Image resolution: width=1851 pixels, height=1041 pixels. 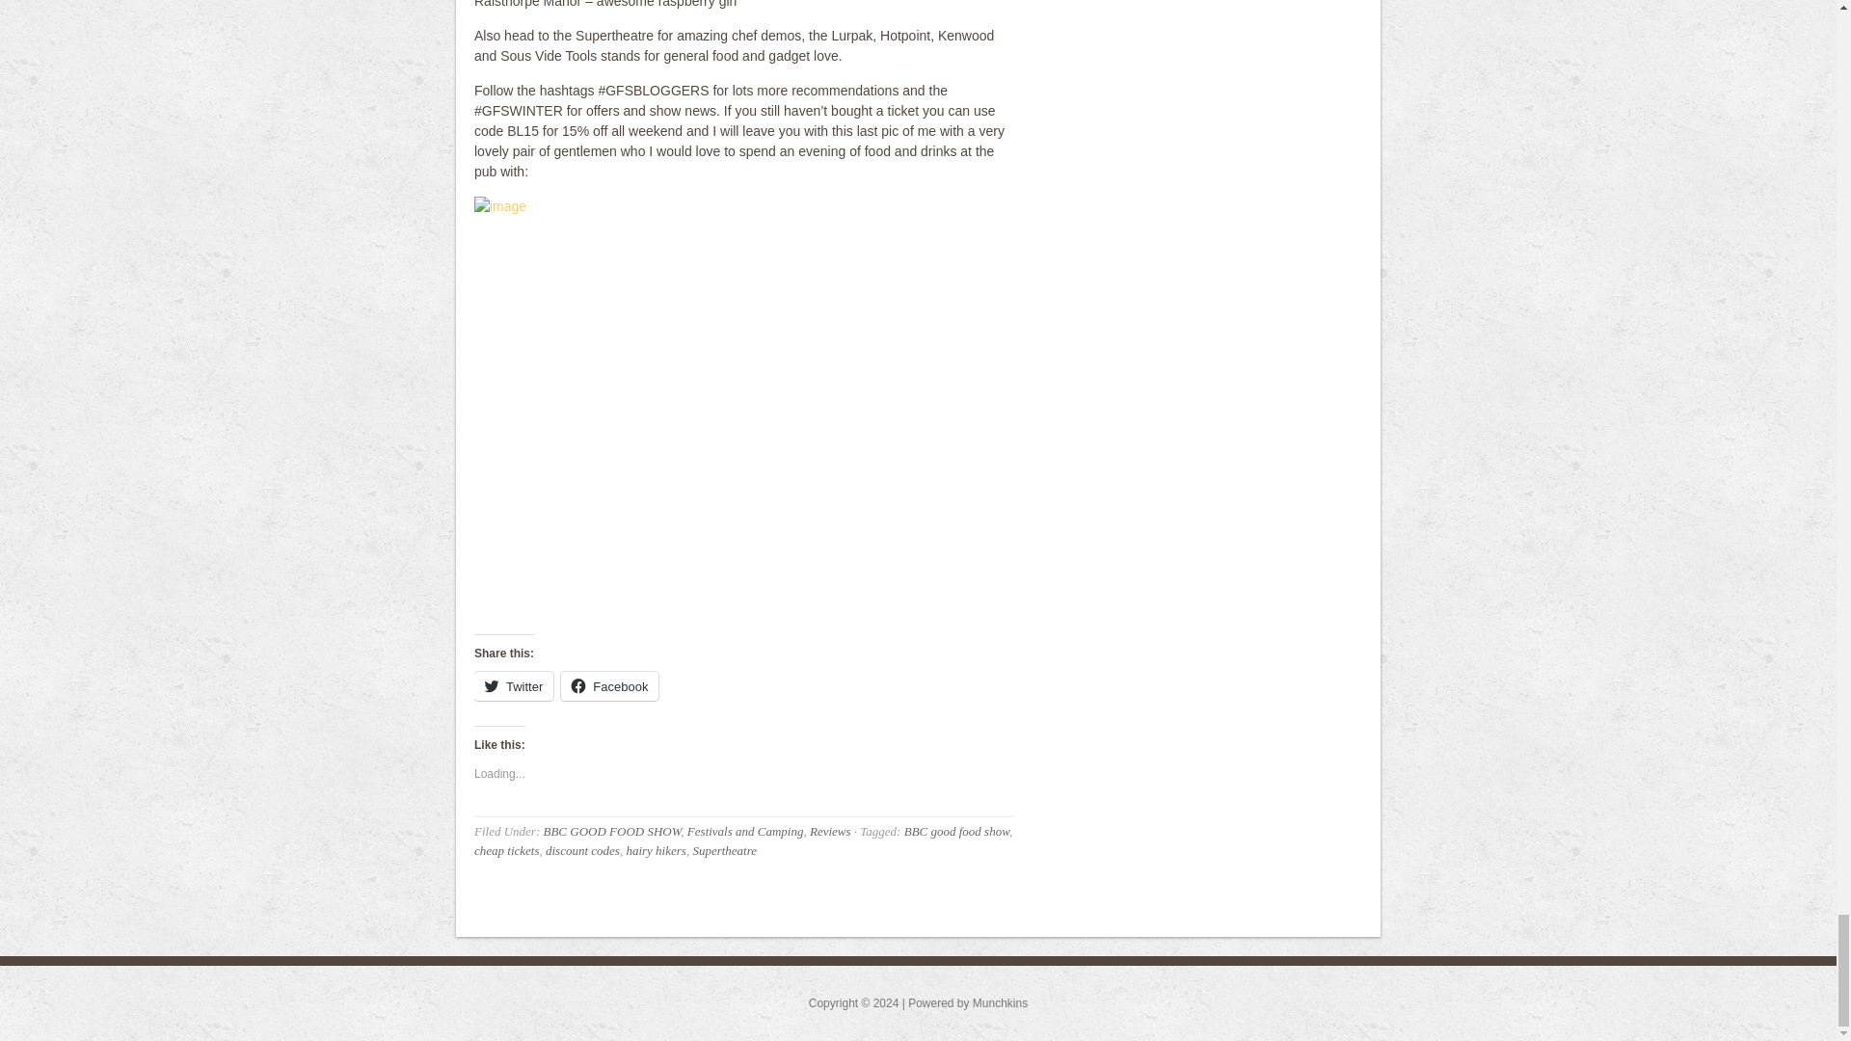 What do you see at coordinates (956, 831) in the screenshot?
I see `BBC good food show` at bounding box center [956, 831].